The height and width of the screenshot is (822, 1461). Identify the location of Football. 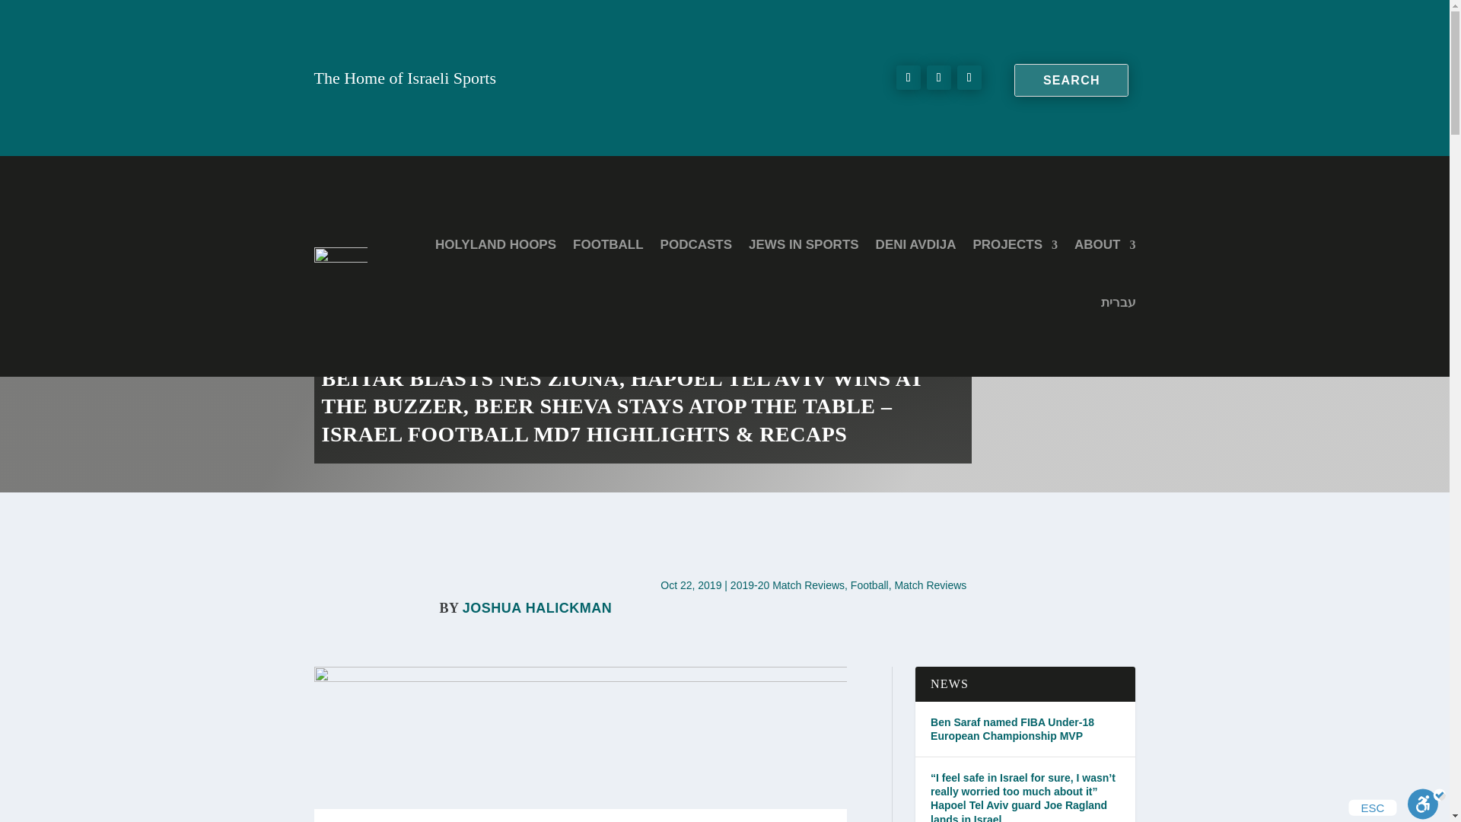
(869, 585).